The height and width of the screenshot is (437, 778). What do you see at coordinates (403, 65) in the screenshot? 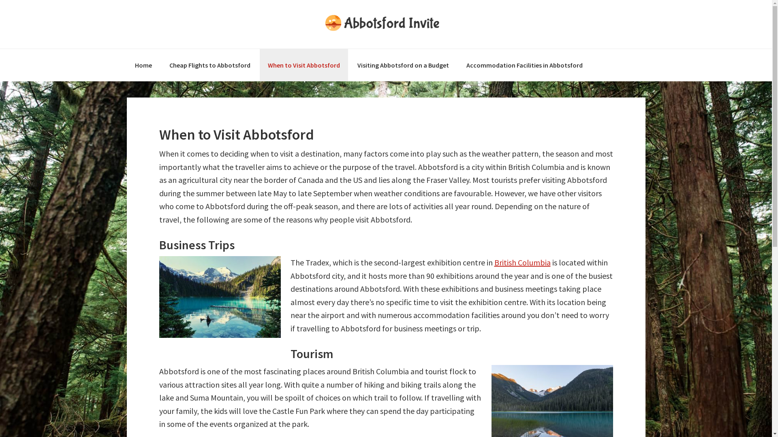
I see `Visiting Abbotsford on a Budget` at bounding box center [403, 65].